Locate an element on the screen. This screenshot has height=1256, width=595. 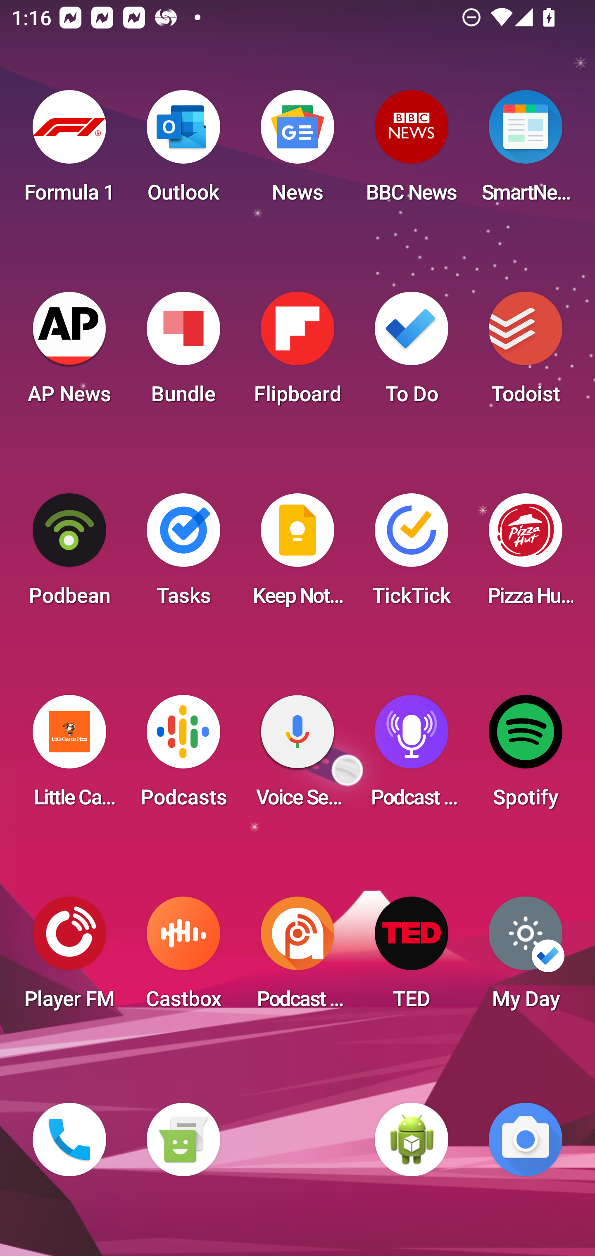
Tasks is located at coordinates (183, 554).